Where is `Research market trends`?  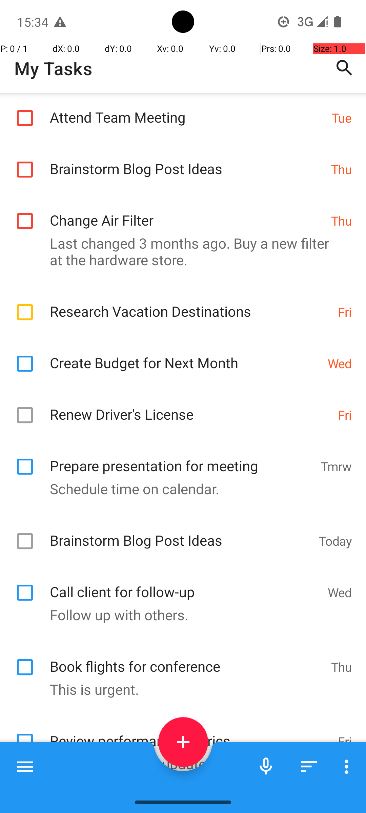 Research market trends is located at coordinates (188, 791).